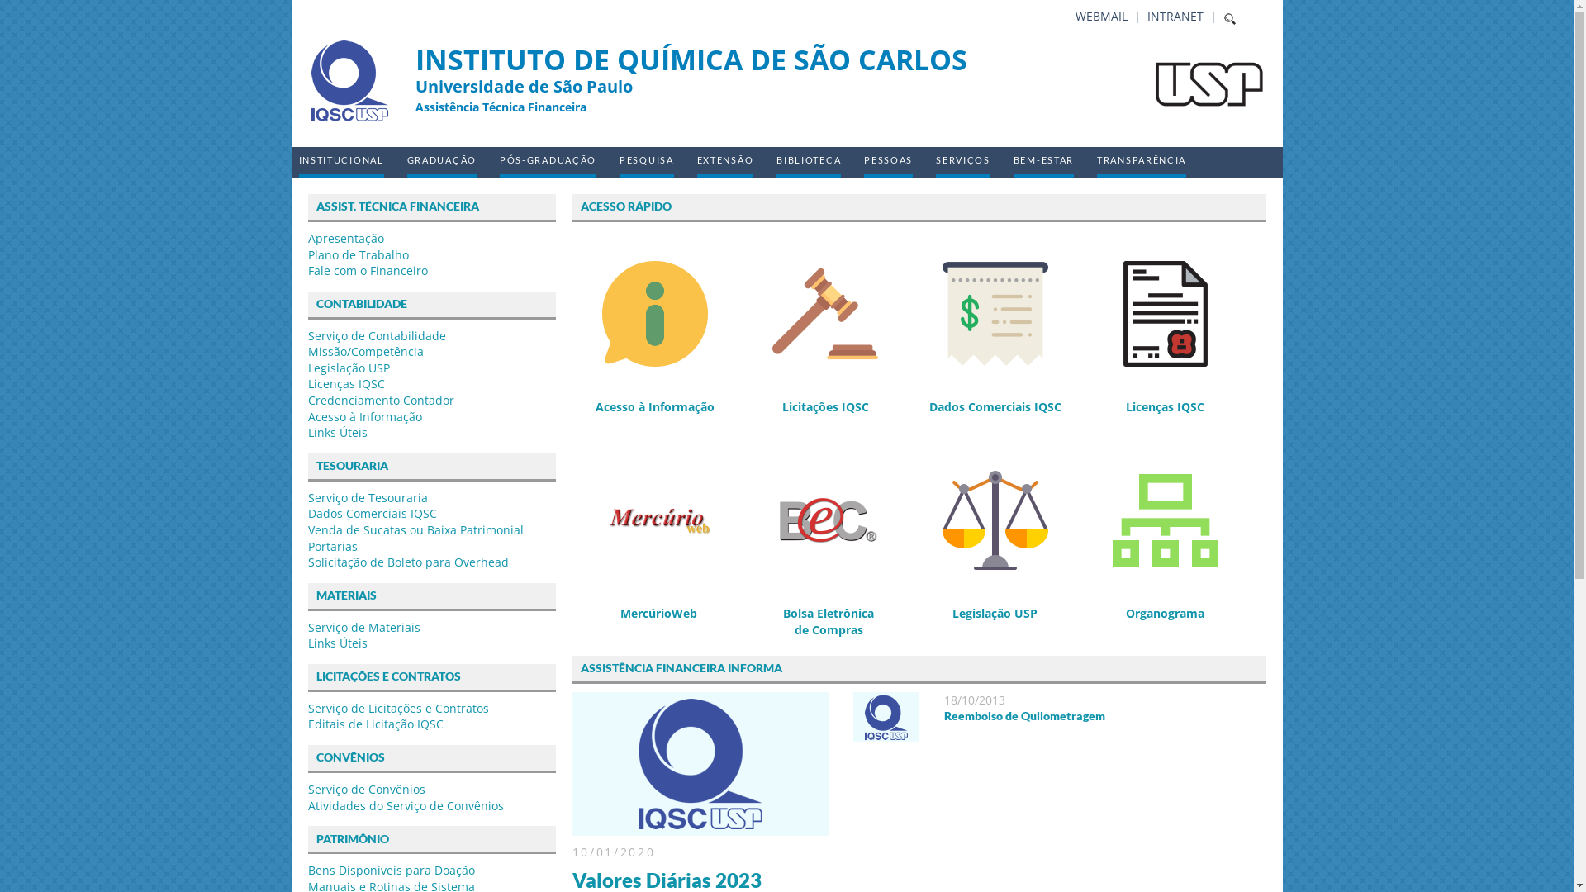 The width and height of the screenshot is (1586, 892). I want to click on BEM-ESTAR, so click(1044, 162).